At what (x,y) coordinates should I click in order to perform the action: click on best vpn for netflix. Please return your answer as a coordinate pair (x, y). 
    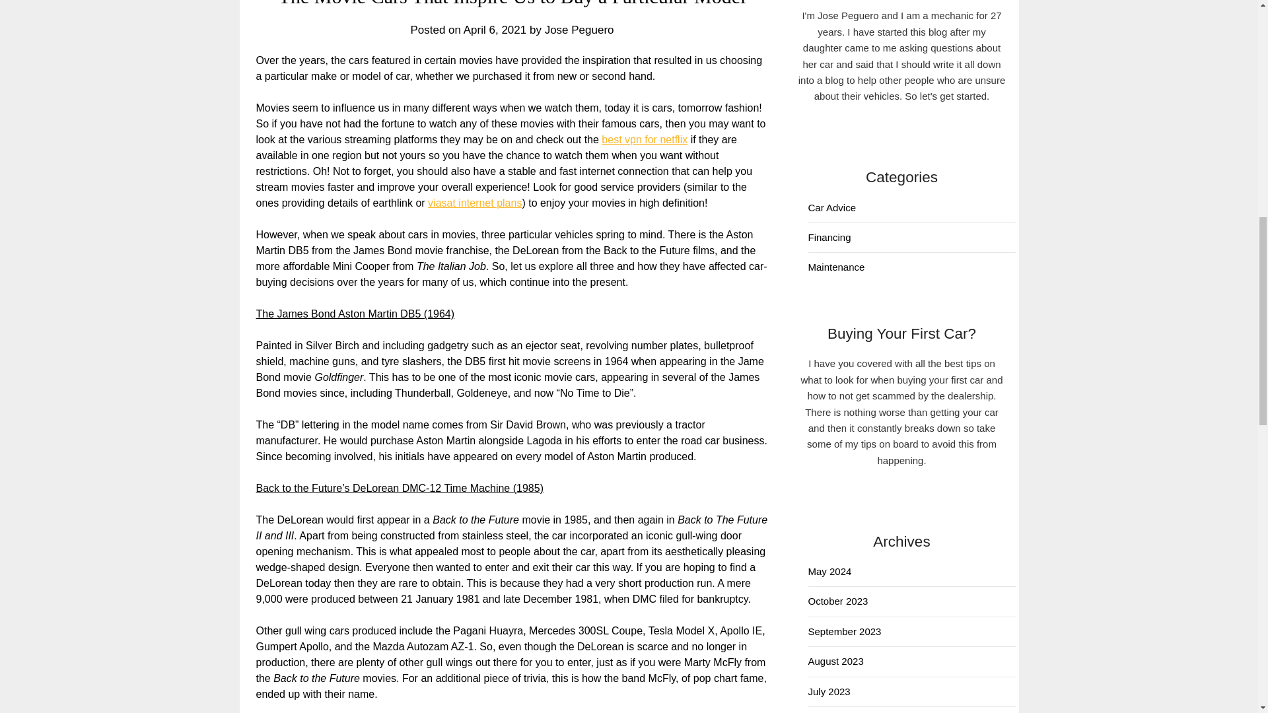
    Looking at the image, I should click on (644, 140).